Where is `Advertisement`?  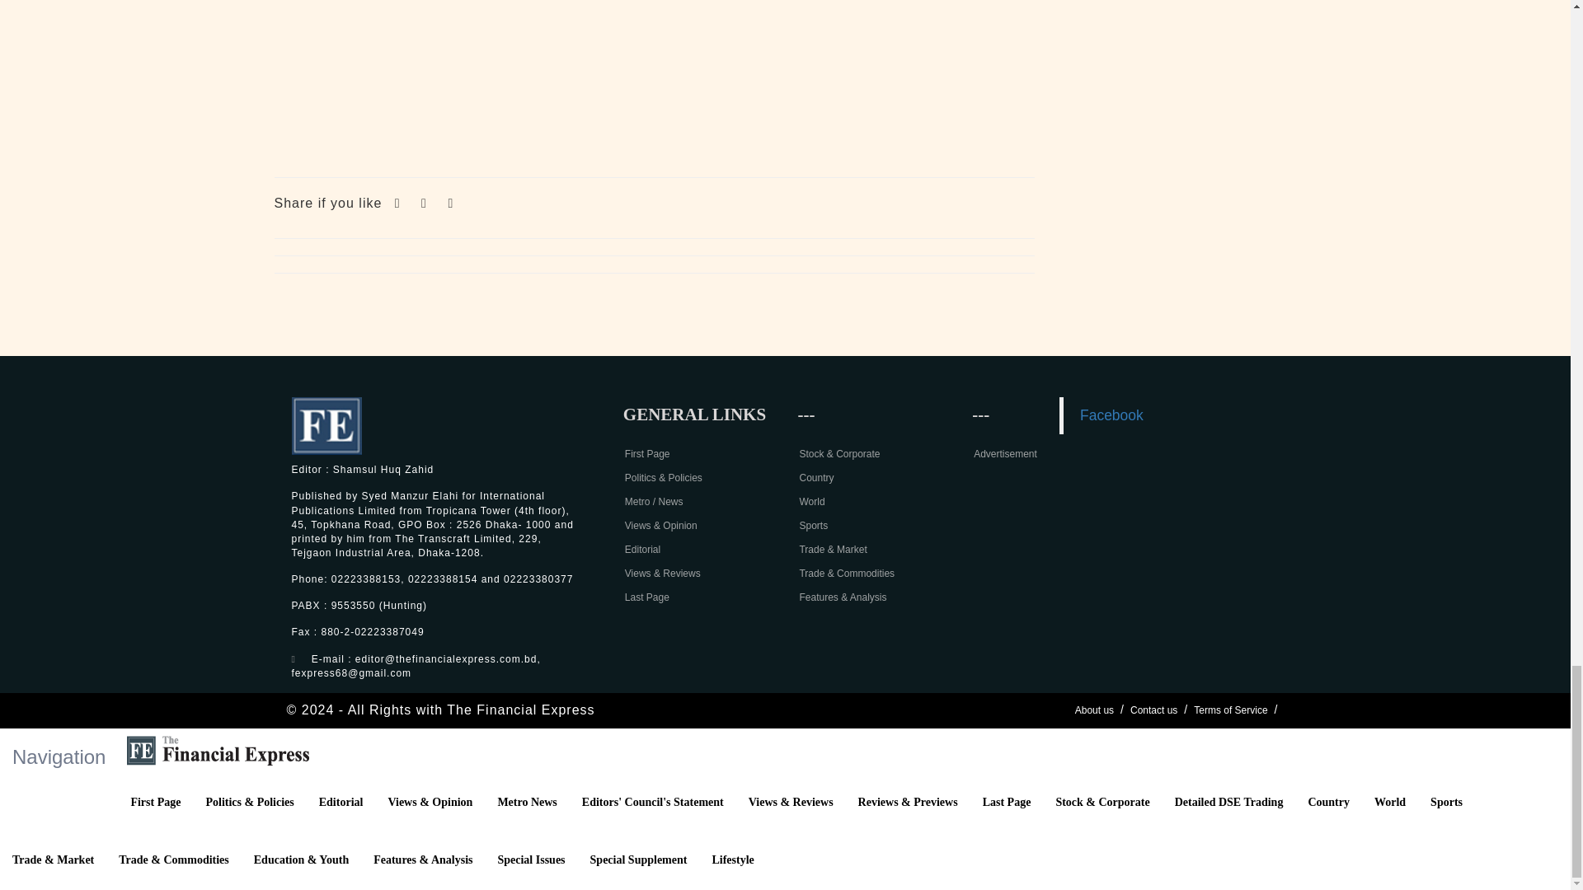 Advertisement is located at coordinates (655, 81).